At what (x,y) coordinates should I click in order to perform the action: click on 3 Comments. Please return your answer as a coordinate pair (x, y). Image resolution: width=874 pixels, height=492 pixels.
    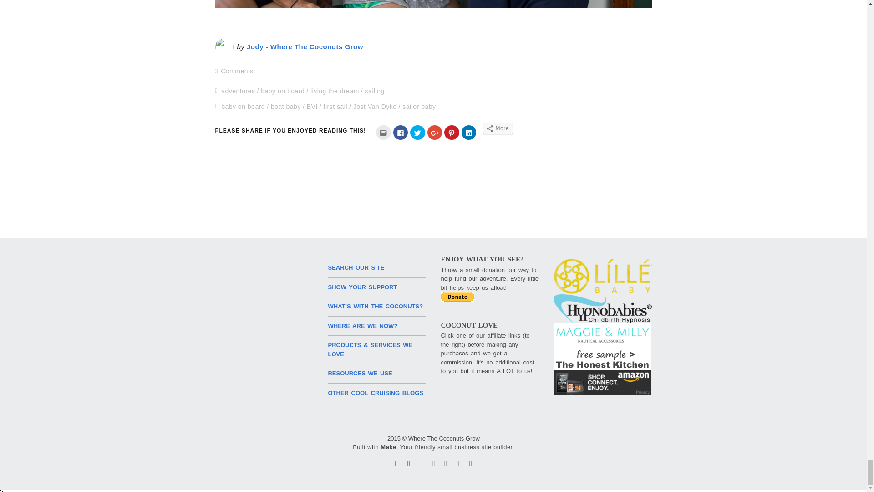
    Looking at the image, I should click on (234, 71).